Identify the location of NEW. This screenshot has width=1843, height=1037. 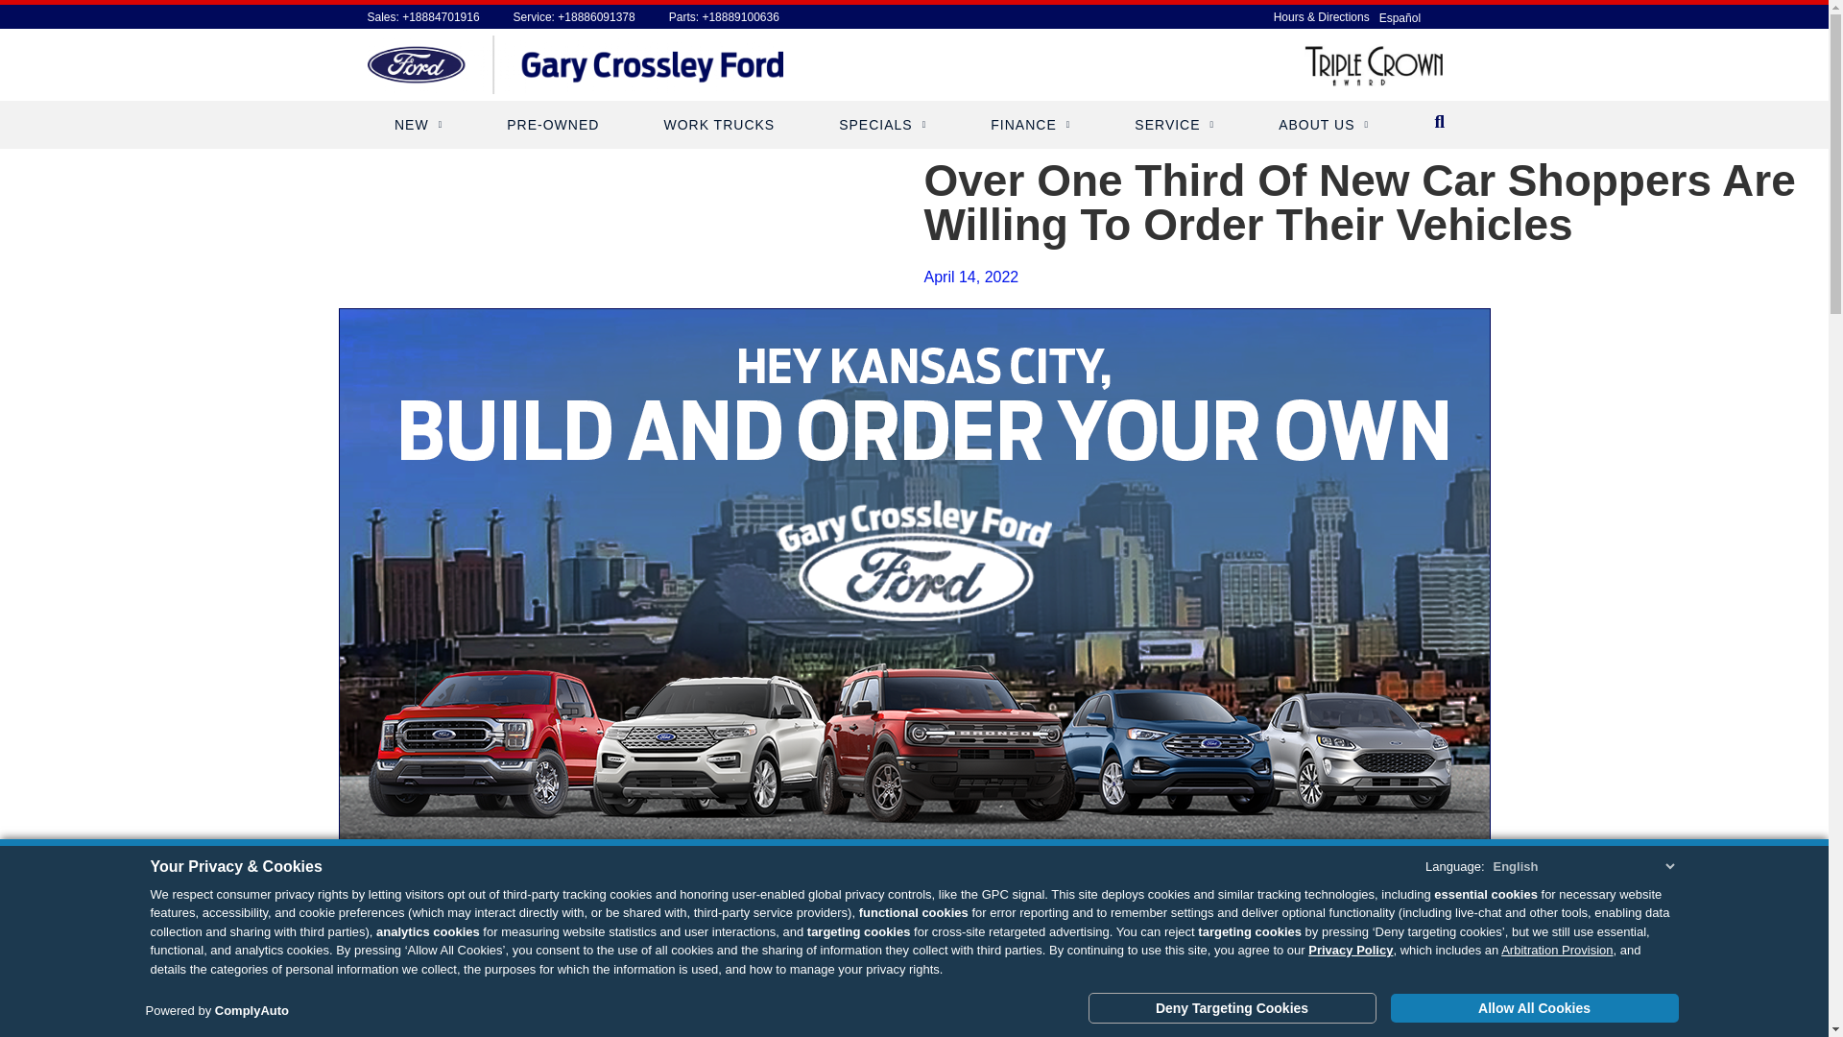
(419, 125).